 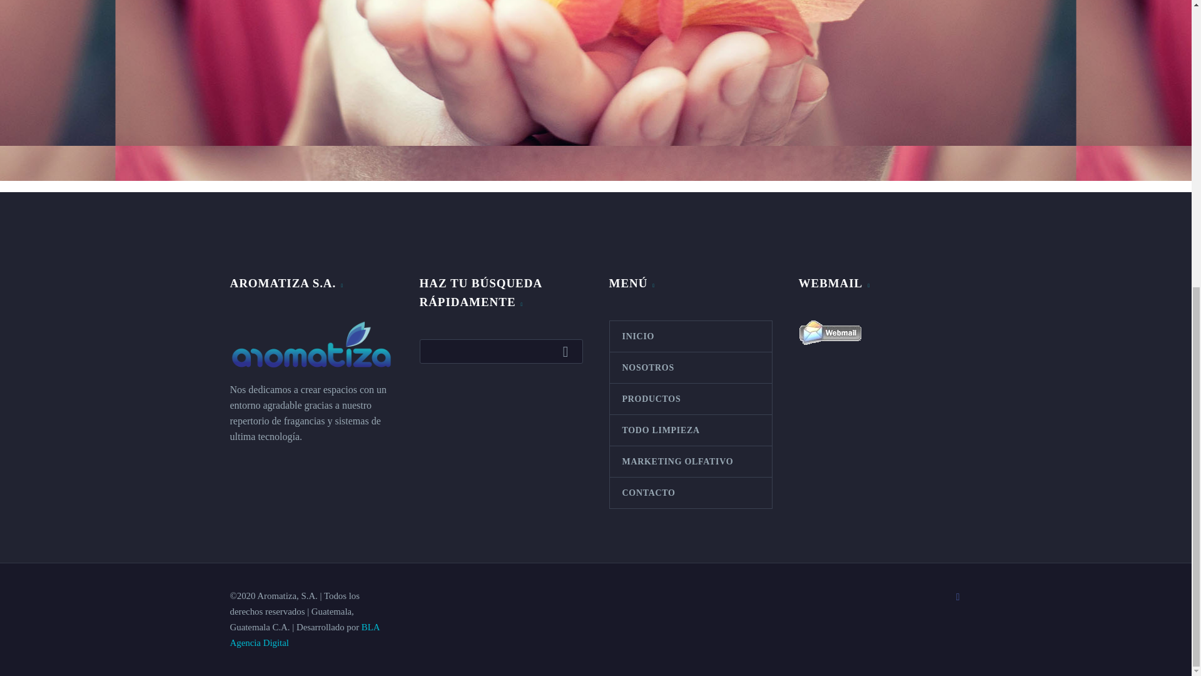 I want to click on BUSCAR, so click(x=569, y=351).